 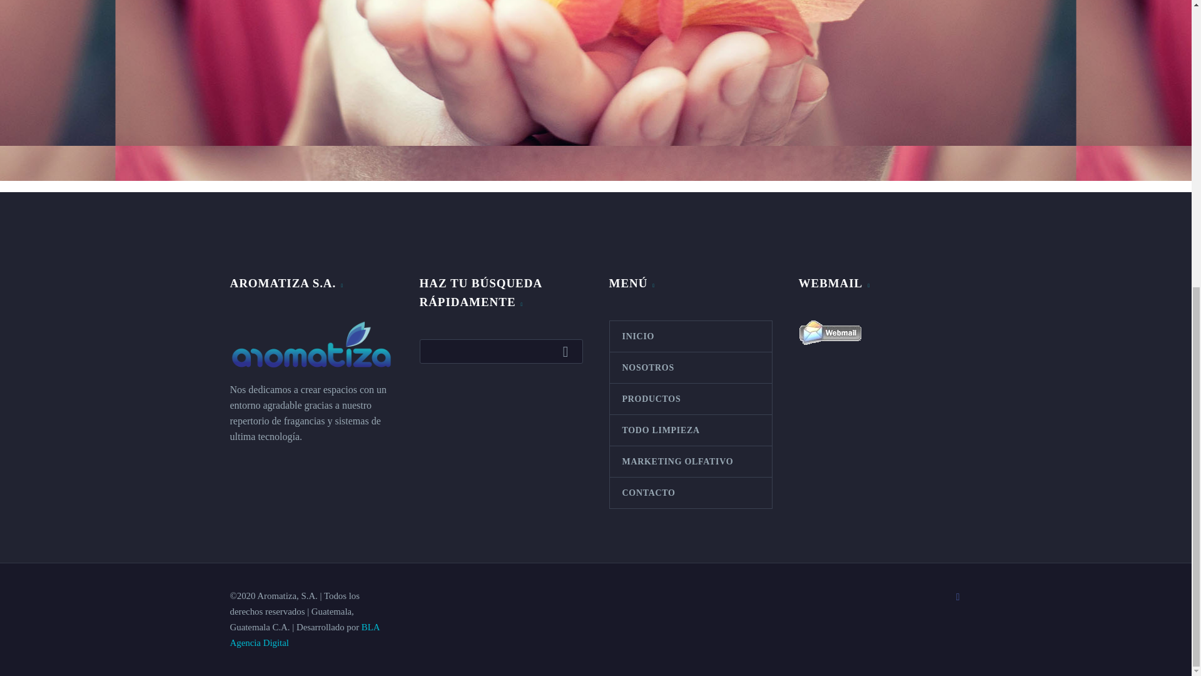 I want to click on BUSCAR, so click(x=569, y=351).